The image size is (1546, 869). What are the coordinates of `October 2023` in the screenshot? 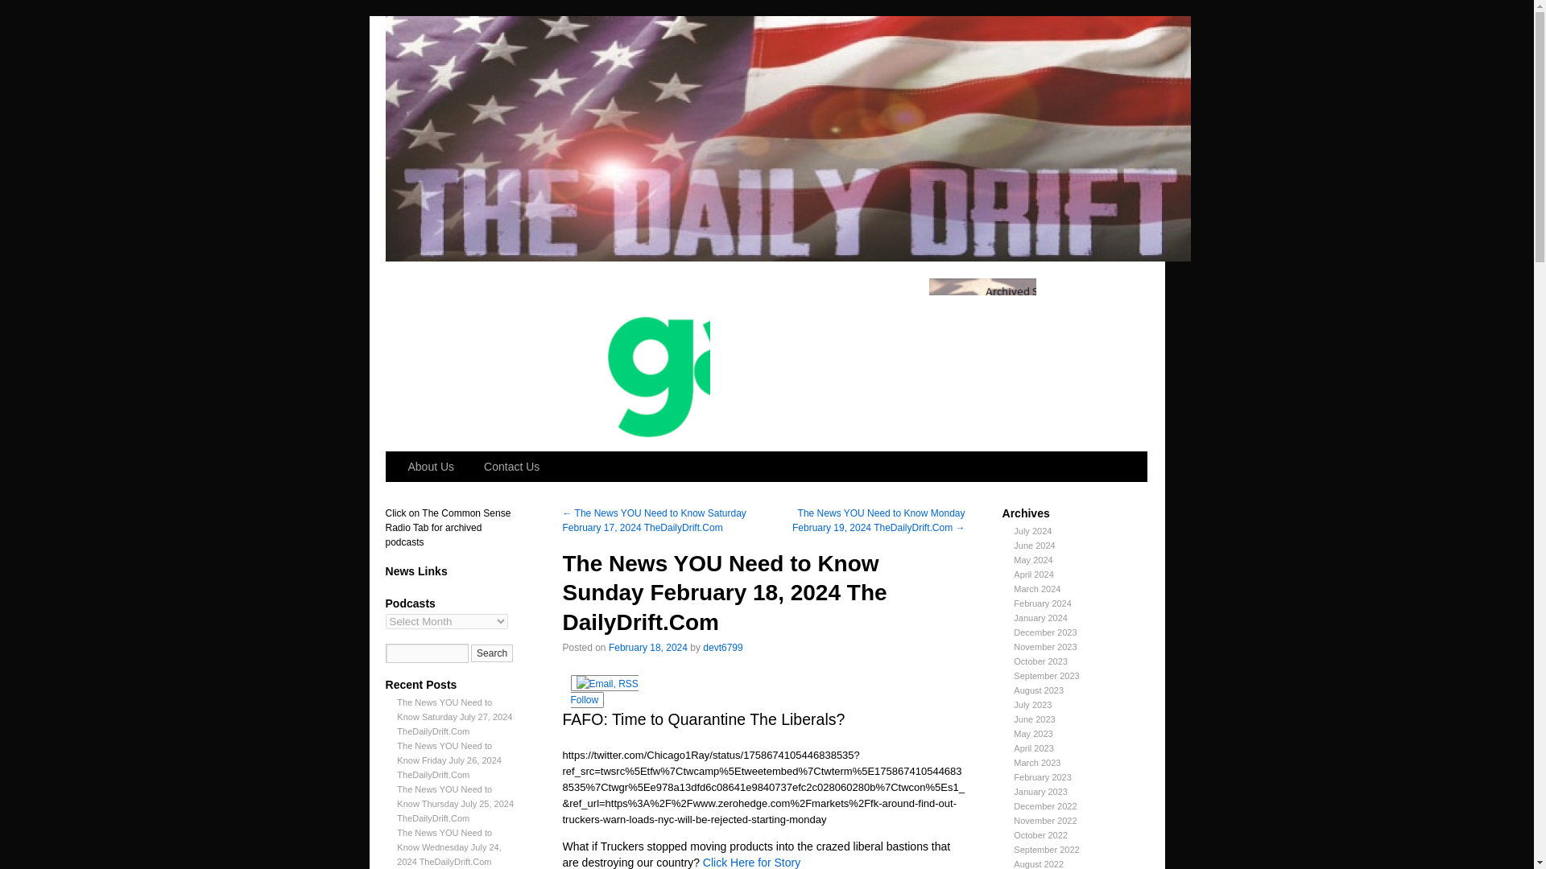 It's located at (1040, 661).